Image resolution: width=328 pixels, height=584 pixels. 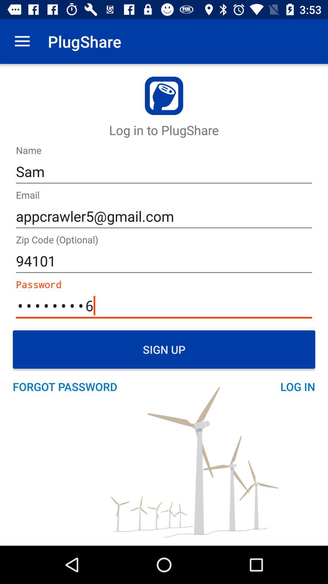 I want to click on tap icon to the left of the log in, so click(x=68, y=387).